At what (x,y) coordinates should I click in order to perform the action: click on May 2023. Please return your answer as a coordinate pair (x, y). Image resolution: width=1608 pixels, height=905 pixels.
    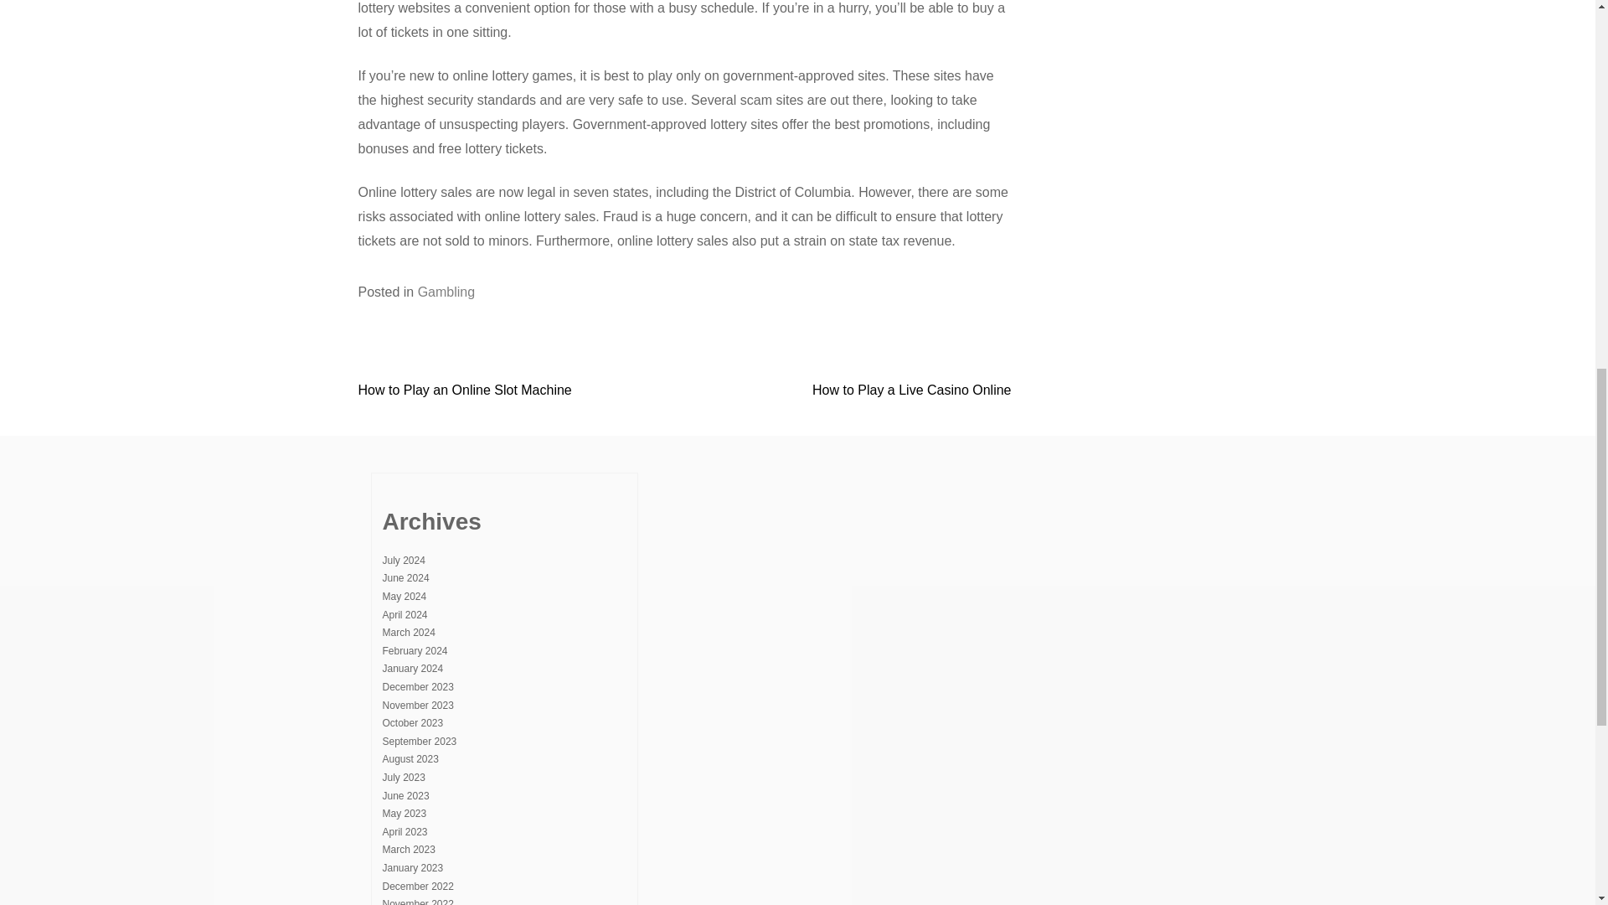
    Looking at the image, I should click on (404, 814).